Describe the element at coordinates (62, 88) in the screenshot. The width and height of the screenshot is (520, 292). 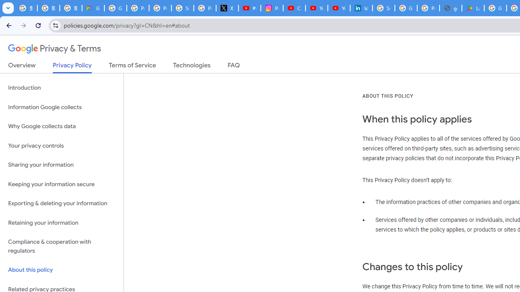
I see `Introduction` at that location.